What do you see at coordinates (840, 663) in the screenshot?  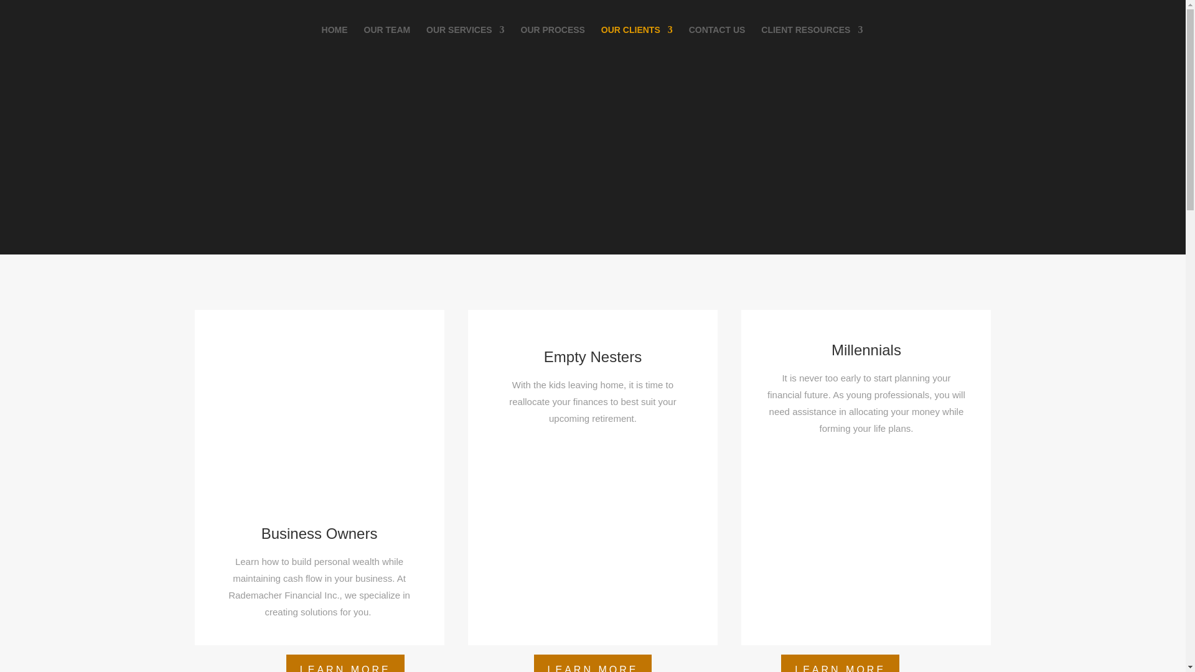 I see `LEARN MORE` at bounding box center [840, 663].